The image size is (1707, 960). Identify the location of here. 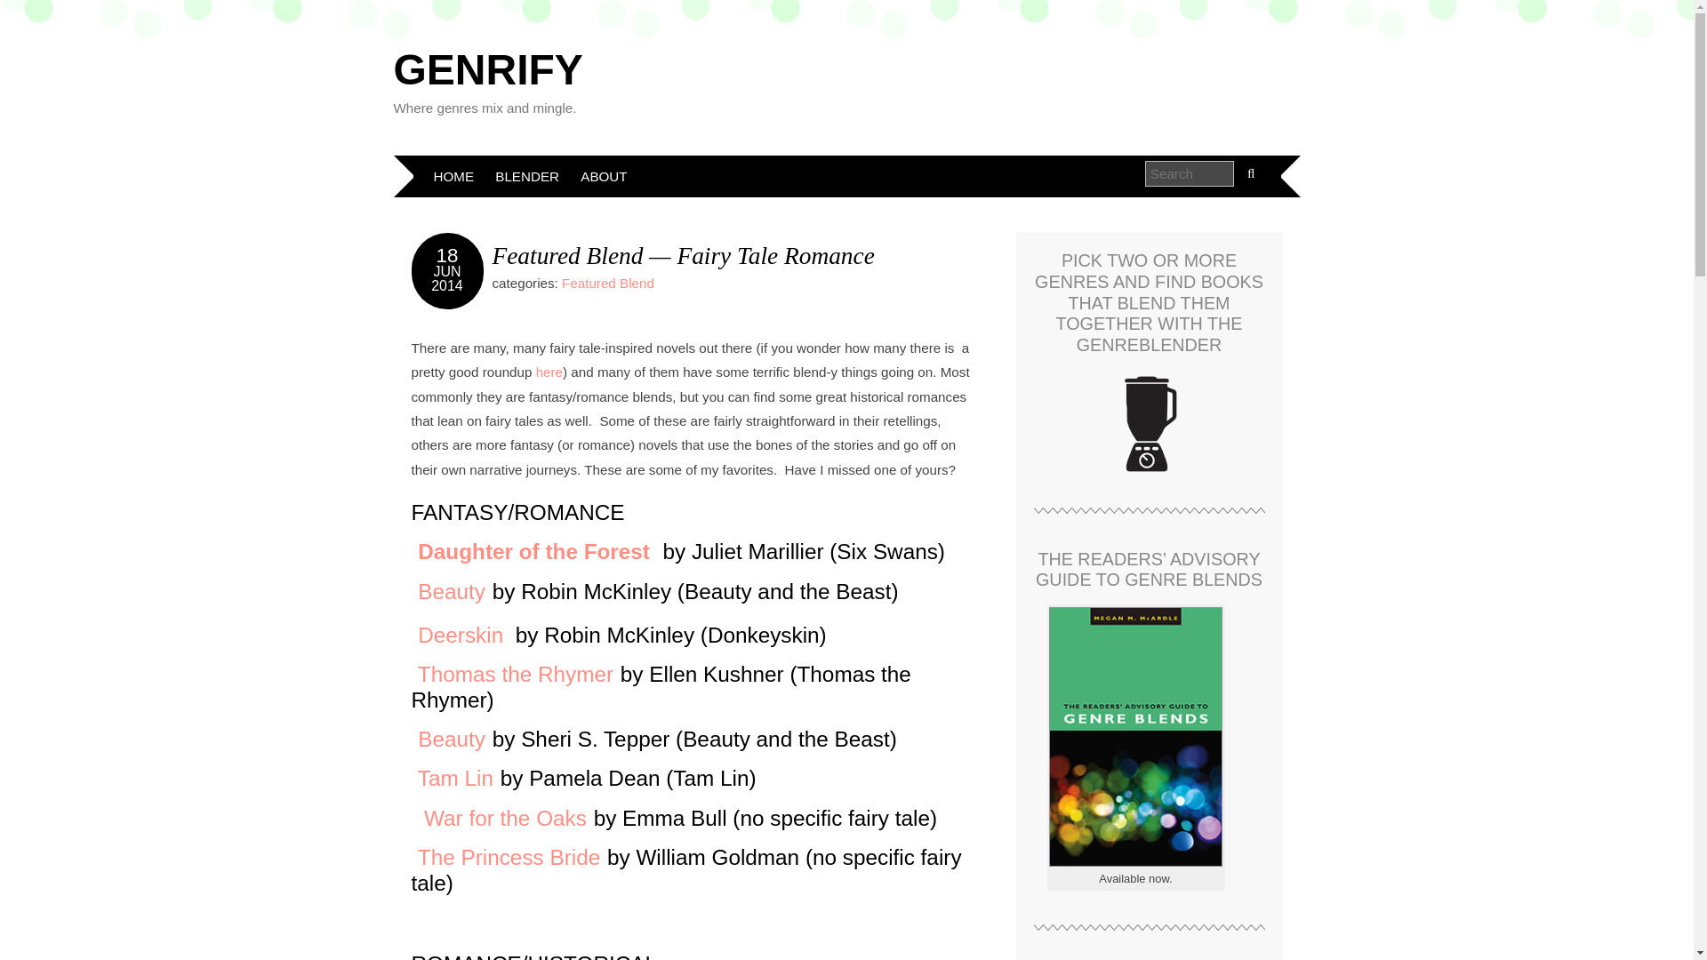
(549, 372).